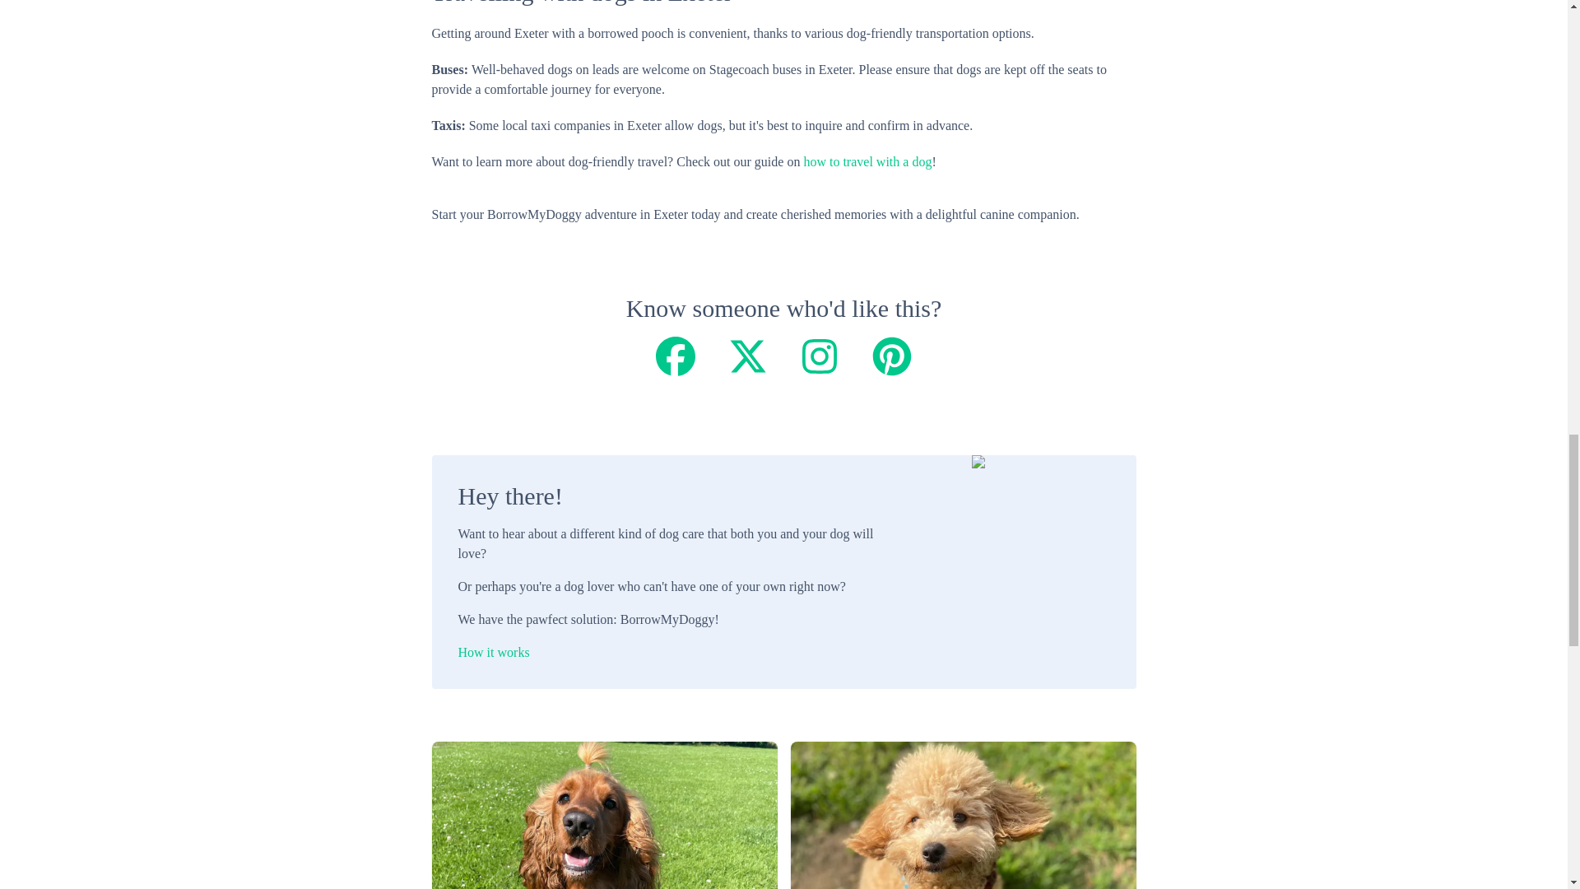 This screenshot has width=1580, height=889. Describe the element at coordinates (867, 161) in the screenshot. I see `how to travel with a dog` at that location.